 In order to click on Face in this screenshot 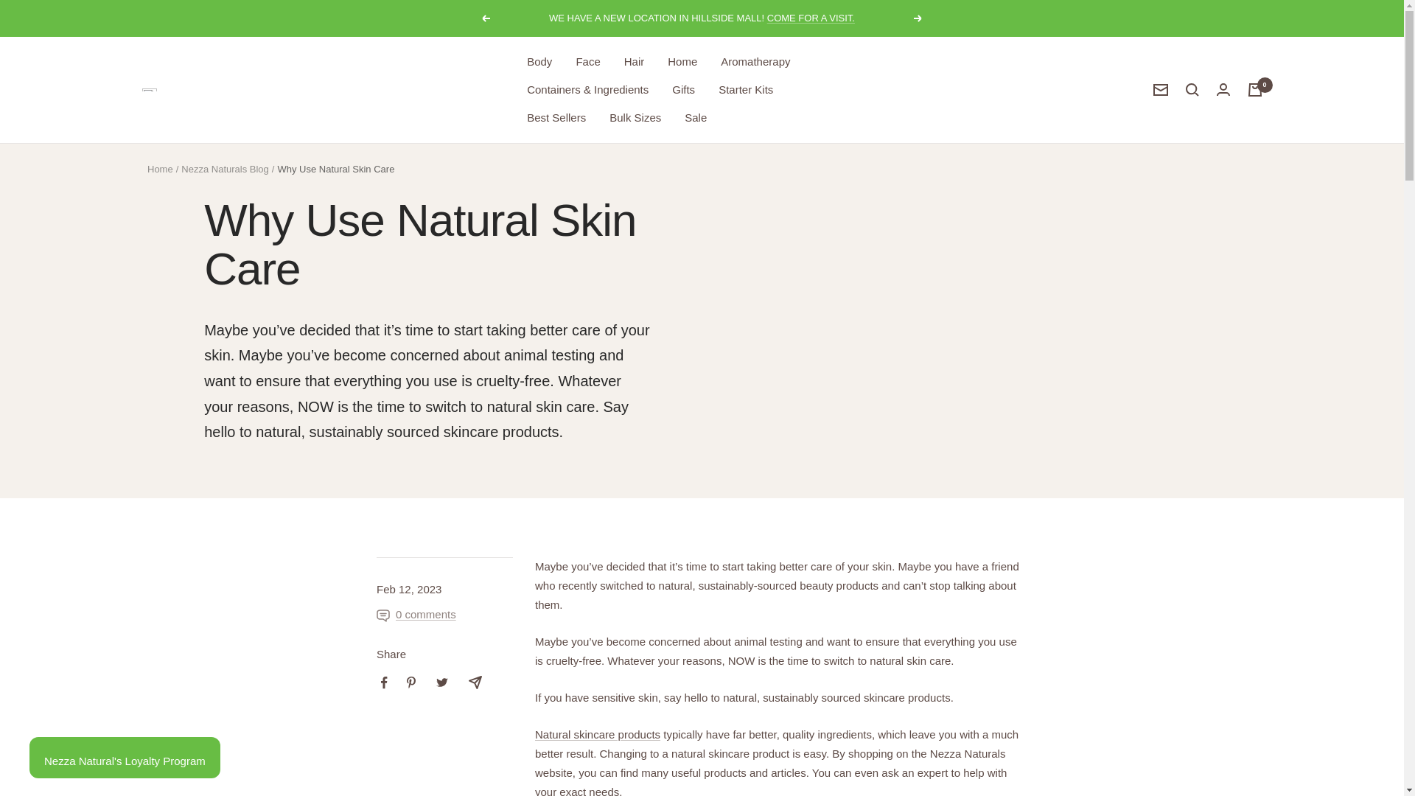, I will do `click(588, 62)`.